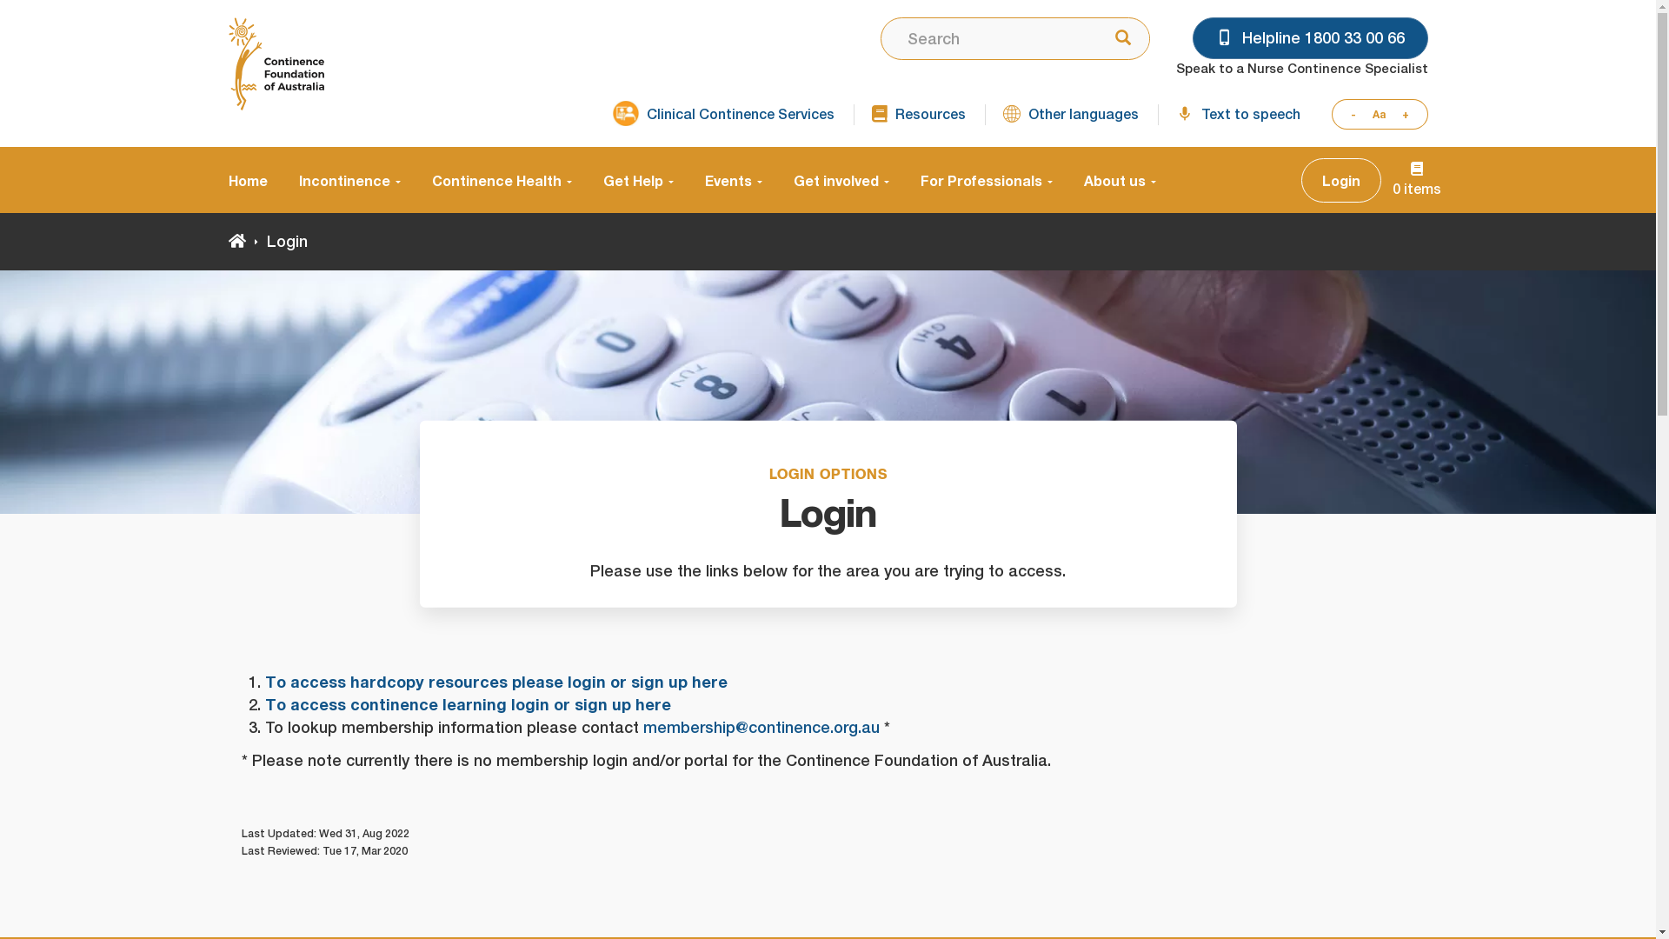 The height and width of the screenshot is (939, 1669). Describe the element at coordinates (1311, 38) in the screenshot. I see `Helpline 1800 33 00 66` at that location.